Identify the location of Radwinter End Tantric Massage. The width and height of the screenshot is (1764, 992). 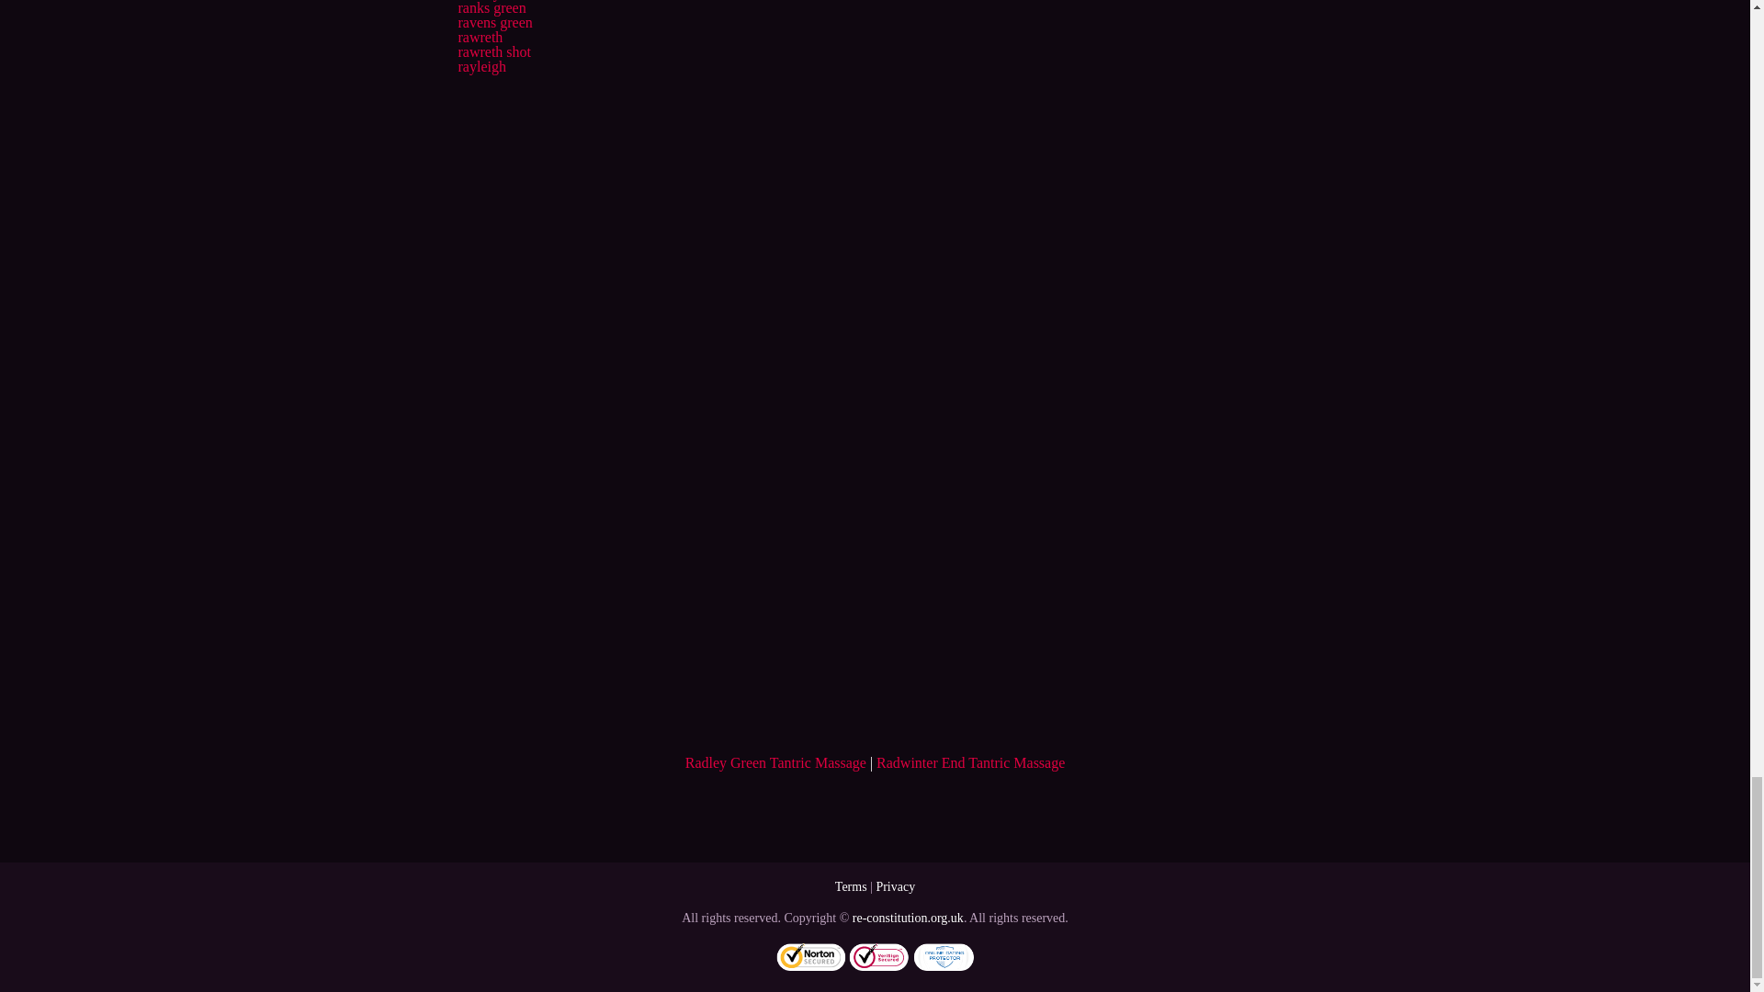
(970, 780).